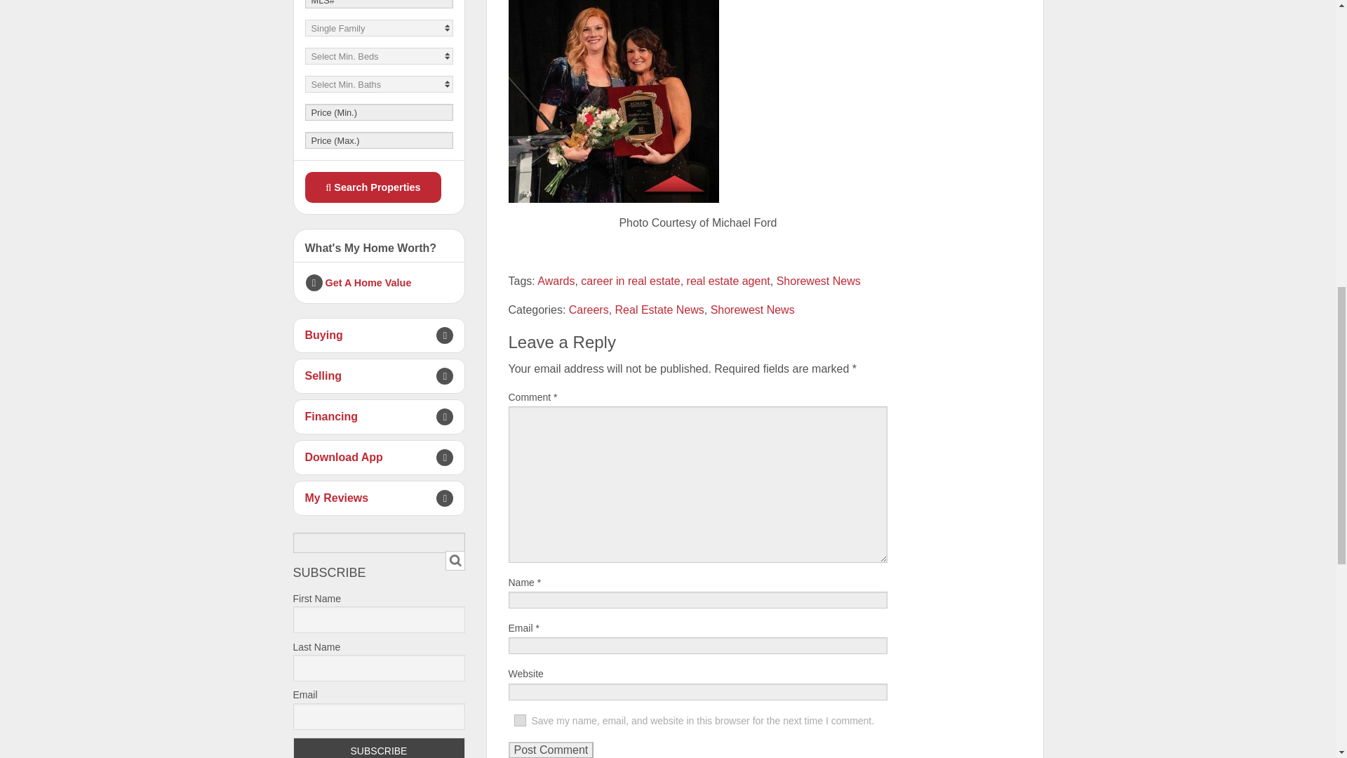 Image resolution: width=1347 pixels, height=758 pixels. What do you see at coordinates (818, 281) in the screenshot?
I see `Shorewest News` at bounding box center [818, 281].